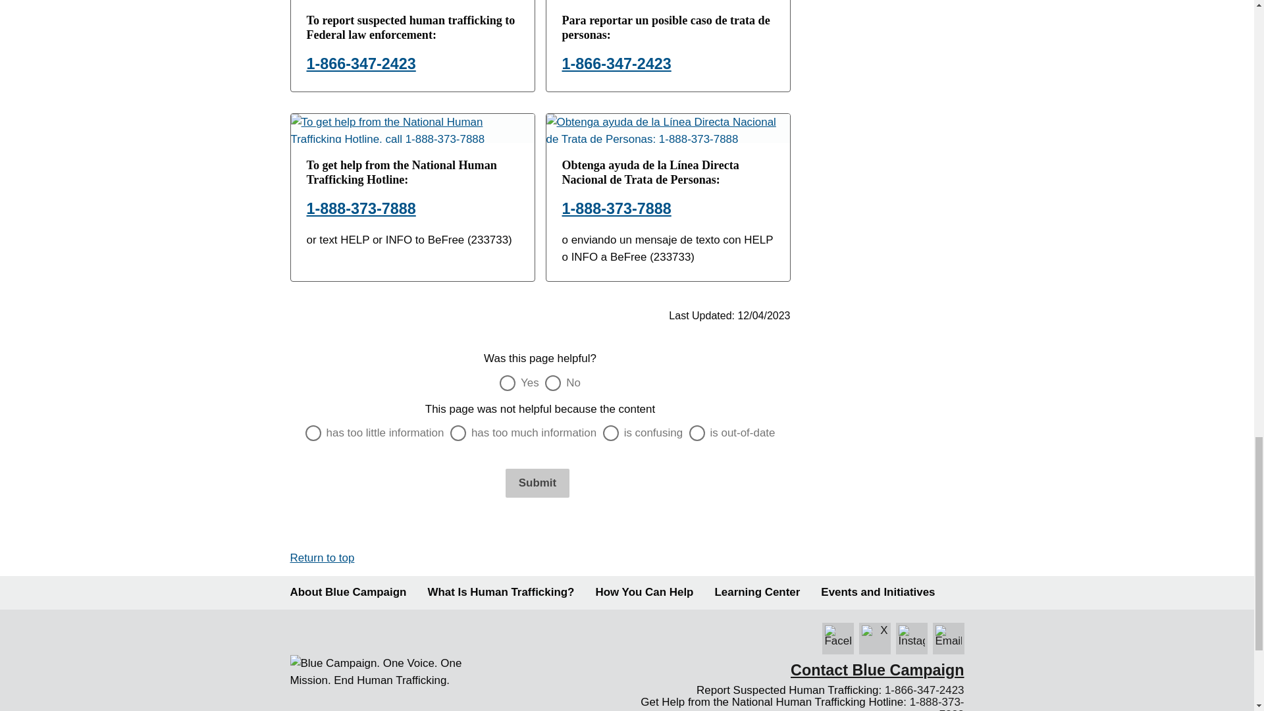  Describe the element at coordinates (616, 208) in the screenshot. I see `1-888-373-7888` at that location.